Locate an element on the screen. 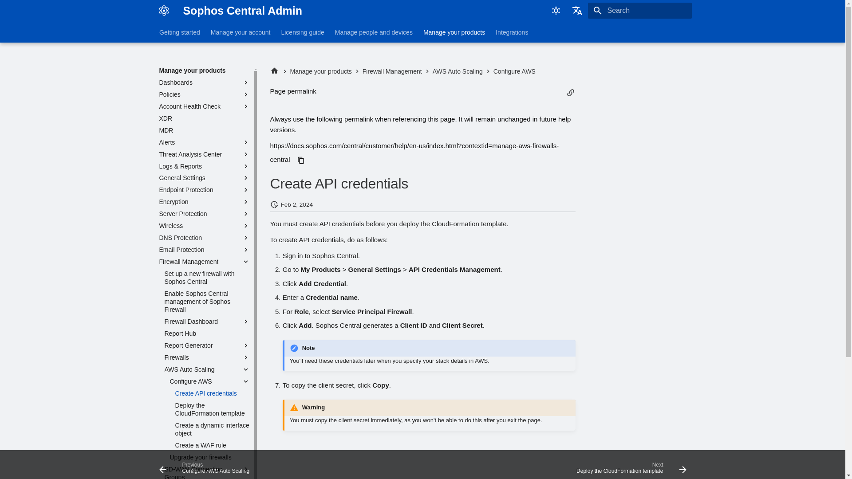 The image size is (852, 479). Alerts is located at coordinates (204, 142).